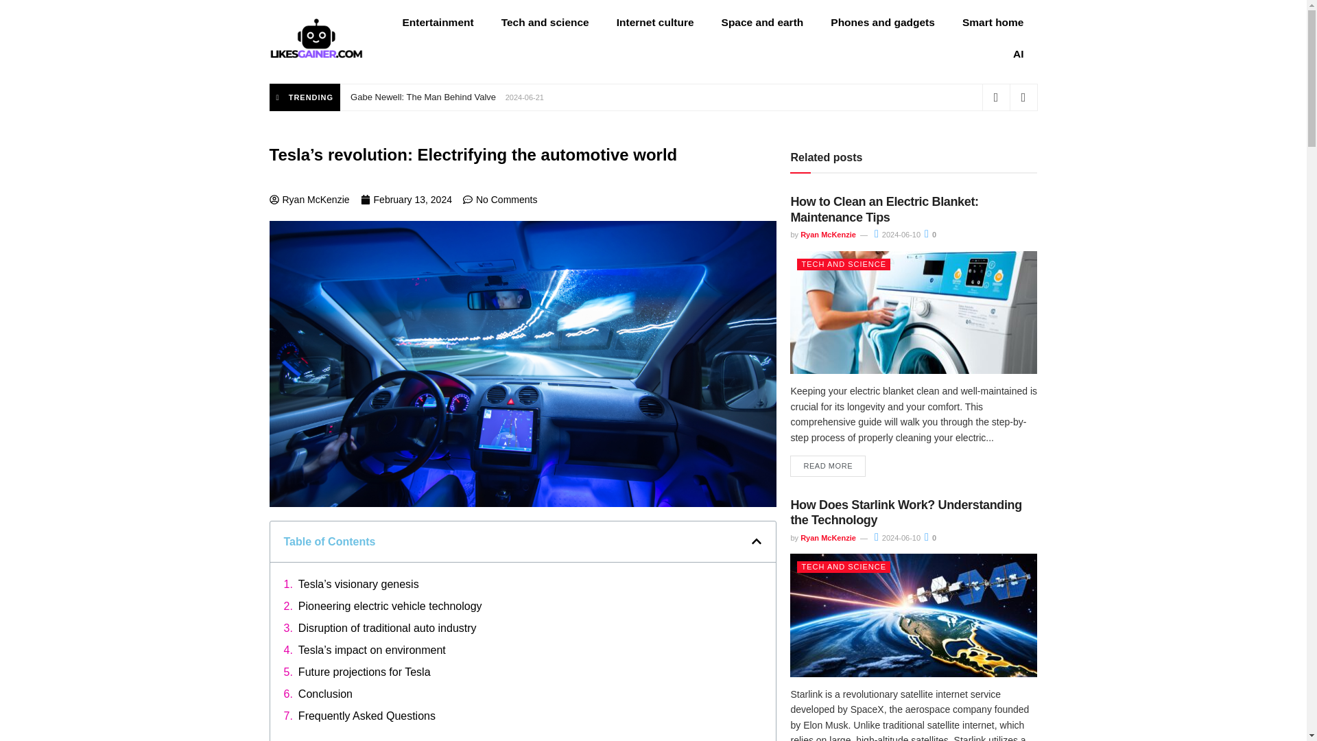 This screenshot has width=1317, height=741. Describe the element at coordinates (884, 210) in the screenshot. I see `How to Clean an Electric Blanket: Maintenance Tips` at that location.